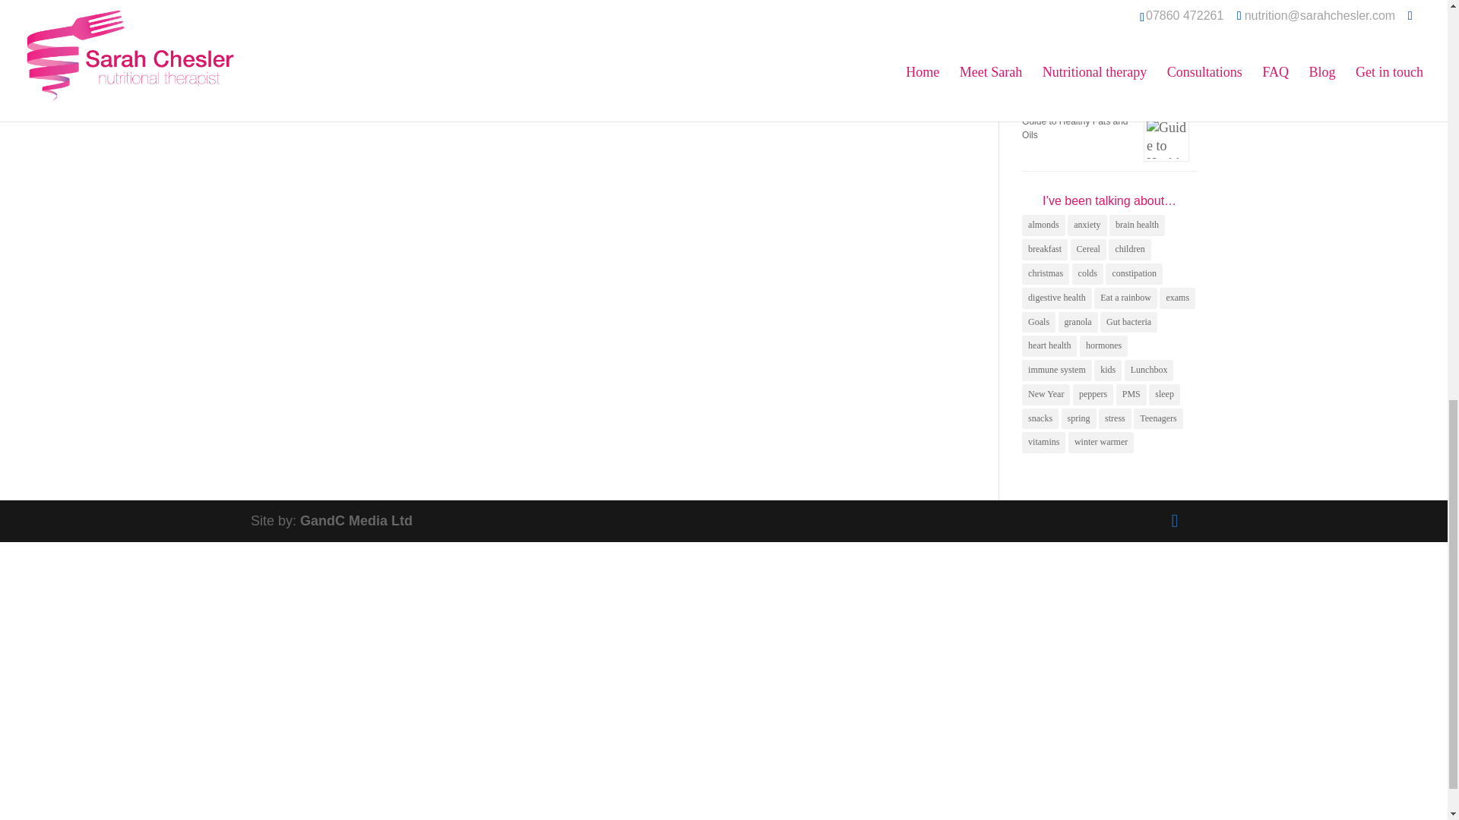 The width and height of the screenshot is (1459, 820). Describe the element at coordinates (1074, 128) in the screenshot. I see `Guide to Healthy Fats and Oils` at that location.